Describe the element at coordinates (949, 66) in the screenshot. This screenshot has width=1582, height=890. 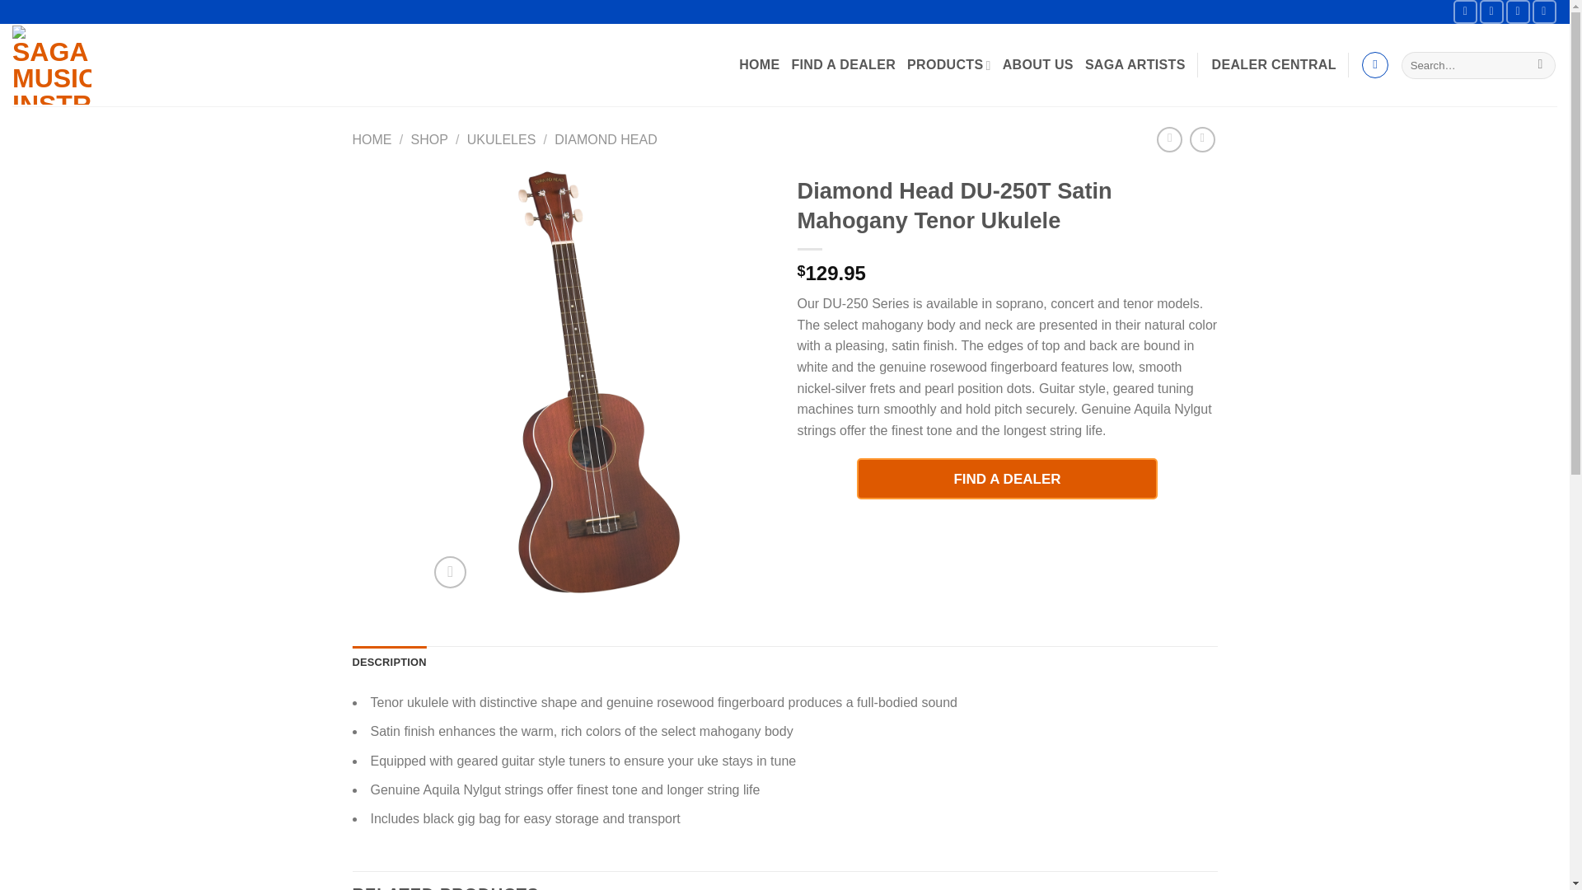
I see `PRODUCTS` at that location.